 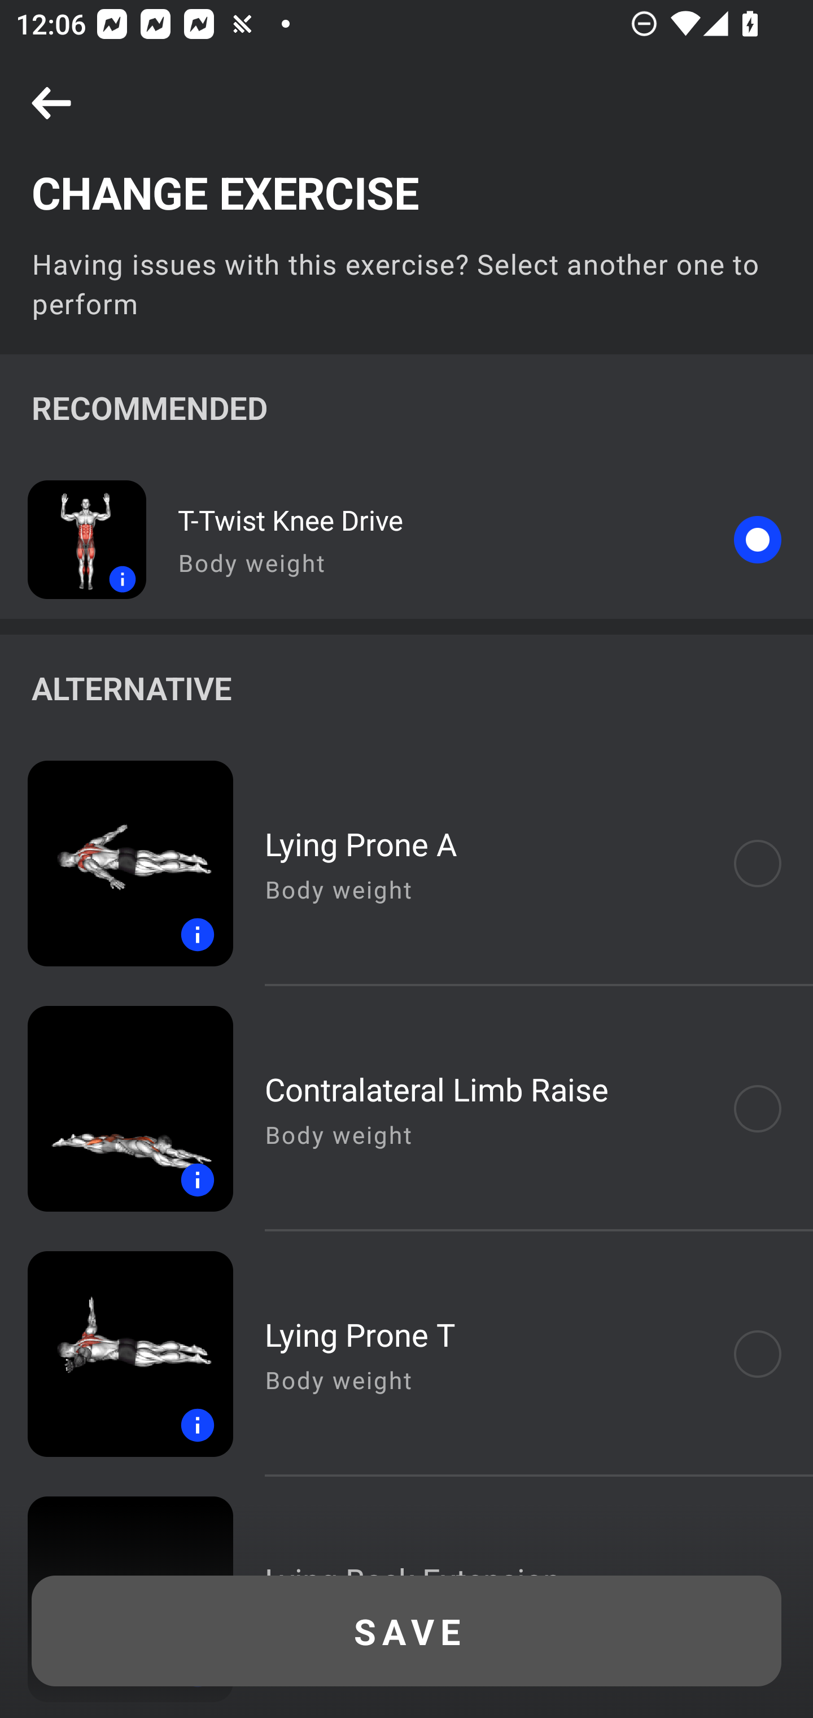 I want to click on details Lying Prone A Body weight, so click(x=406, y=863).